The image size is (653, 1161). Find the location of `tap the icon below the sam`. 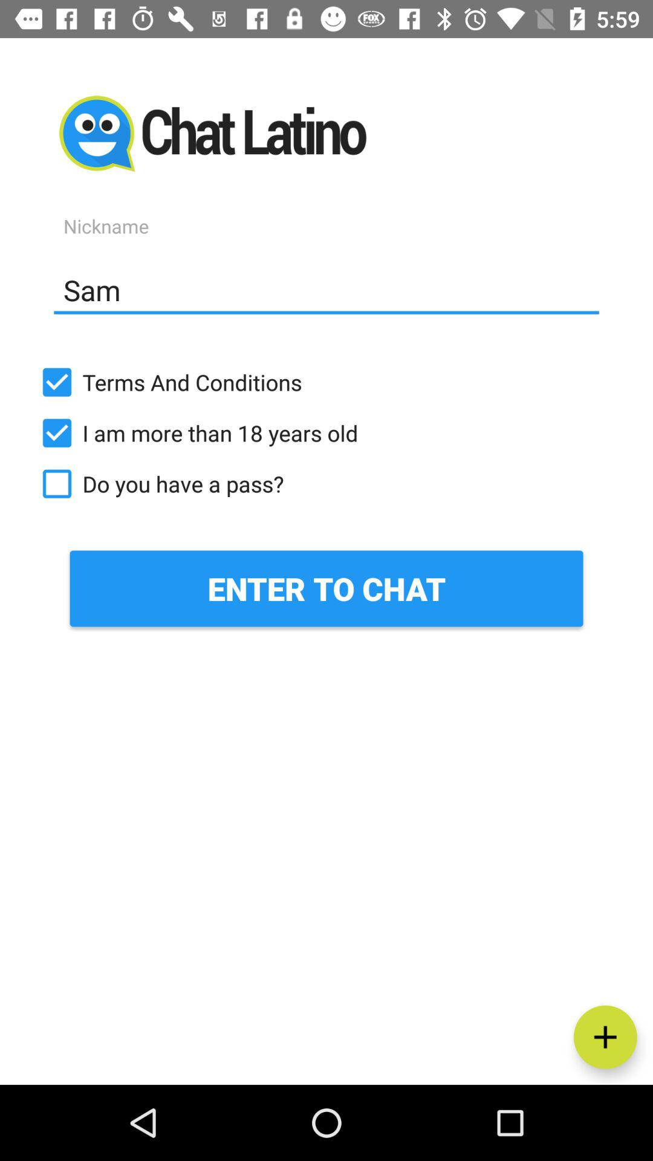

tap the icon below the sam is located at coordinates (326, 382).